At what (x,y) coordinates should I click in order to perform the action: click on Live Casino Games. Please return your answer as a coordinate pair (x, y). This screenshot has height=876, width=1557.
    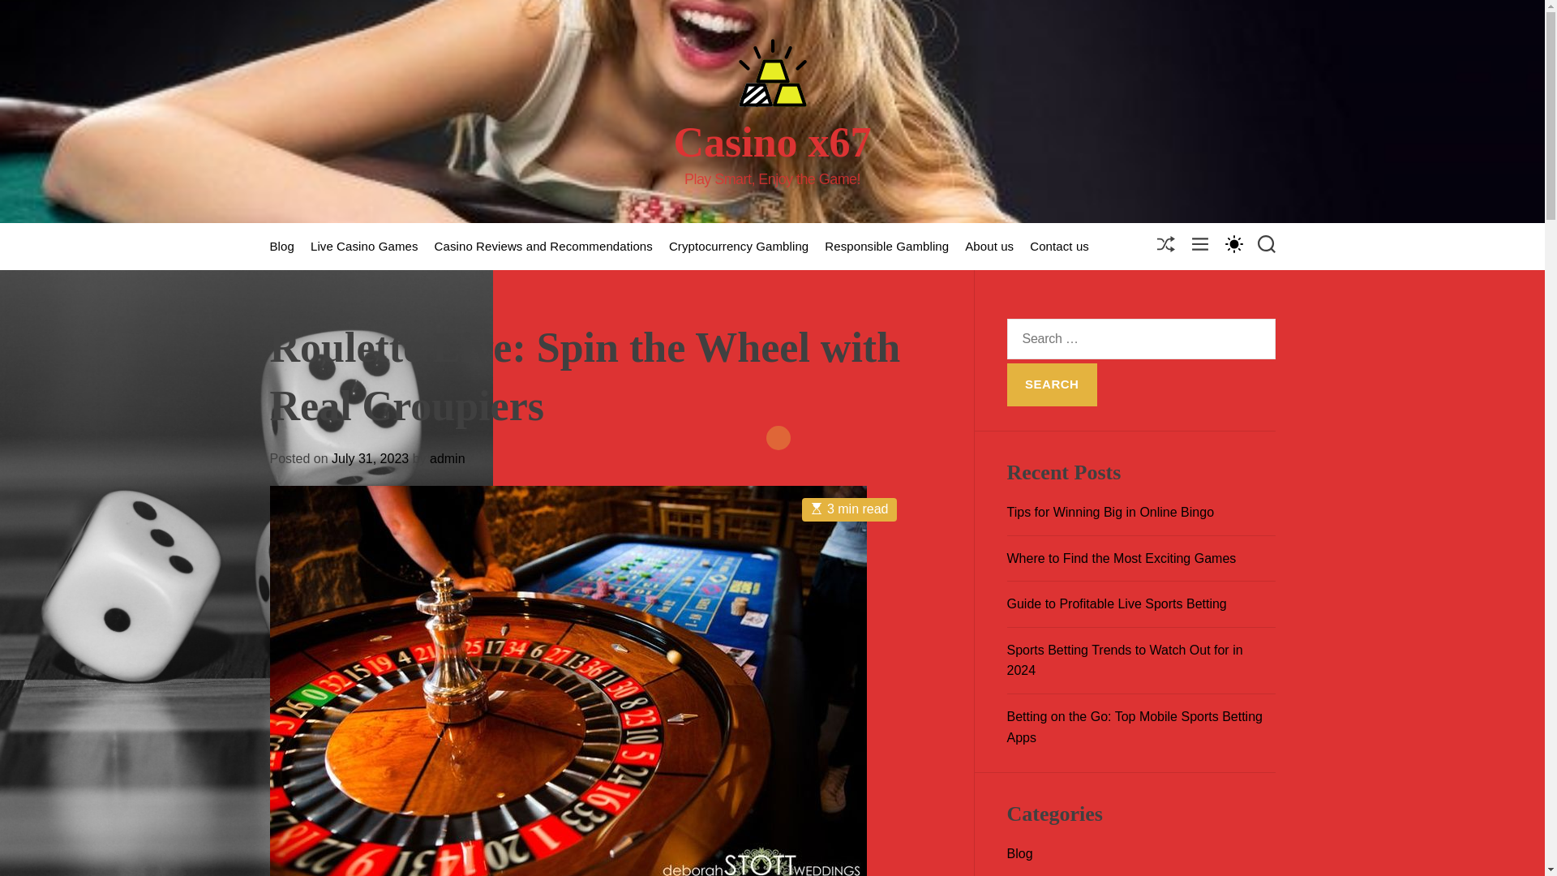
    Looking at the image, I should click on (364, 247).